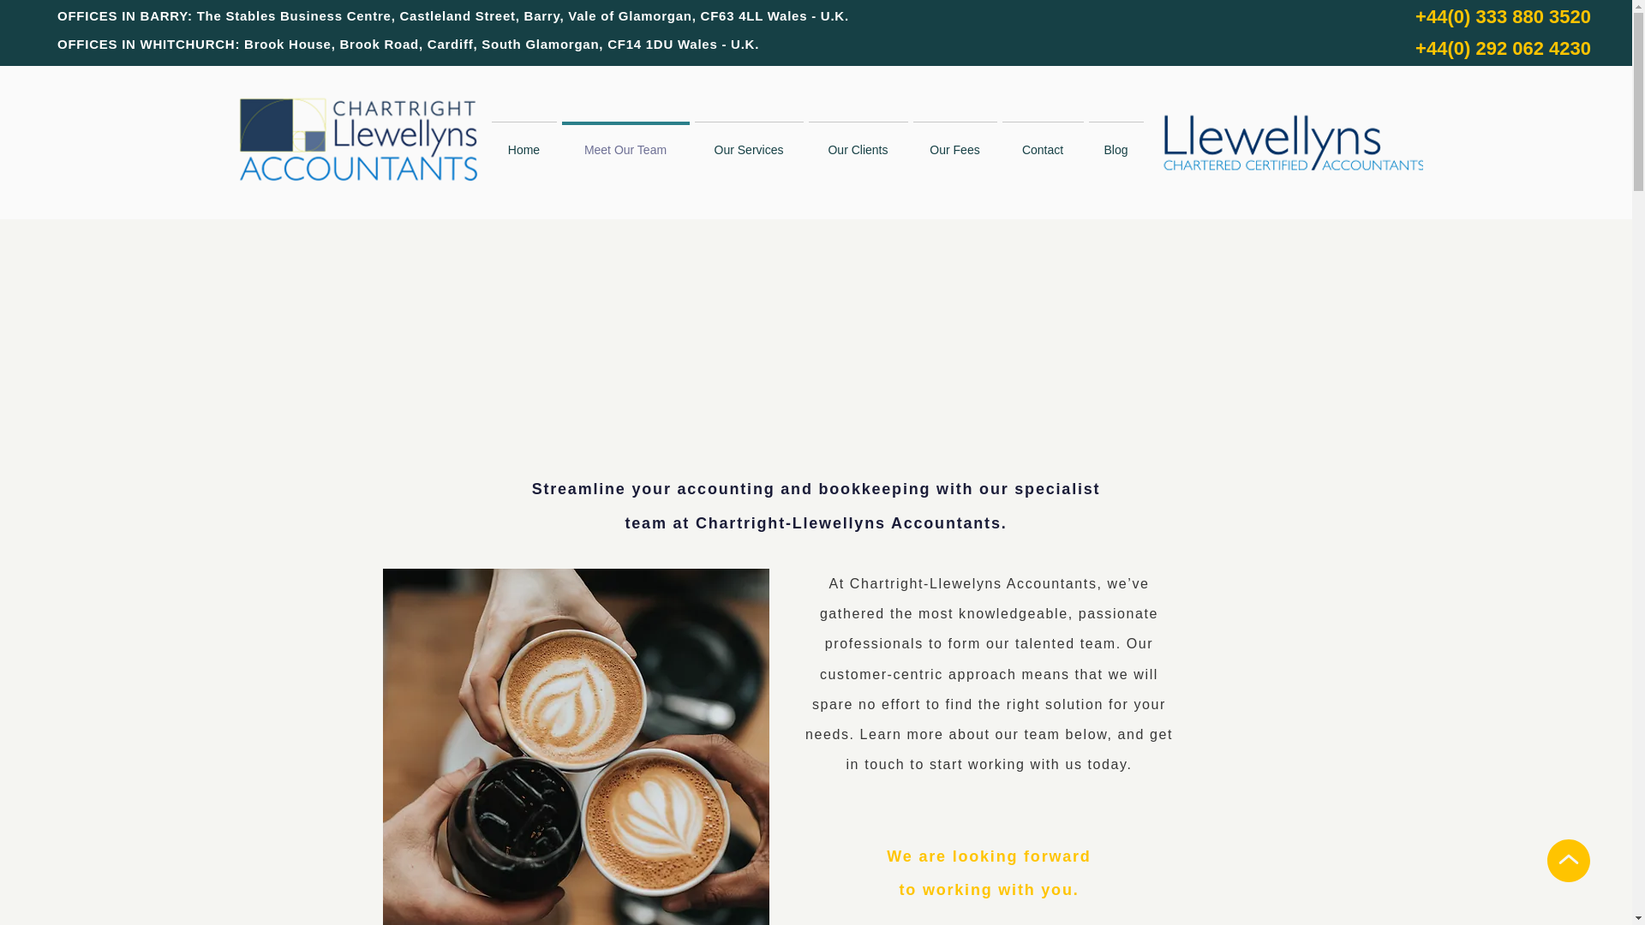  Describe the element at coordinates (1292, 141) in the screenshot. I see `V3Logo.png` at that location.